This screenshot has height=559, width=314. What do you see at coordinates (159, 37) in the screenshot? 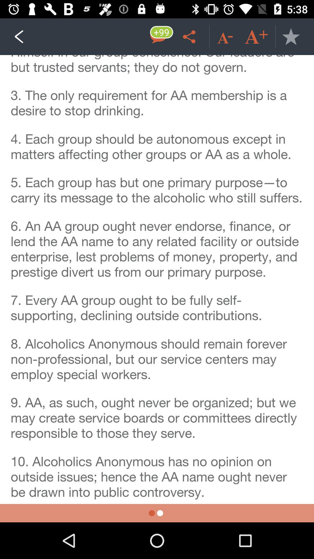
I see `go to message box` at bounding box center [159, 37].